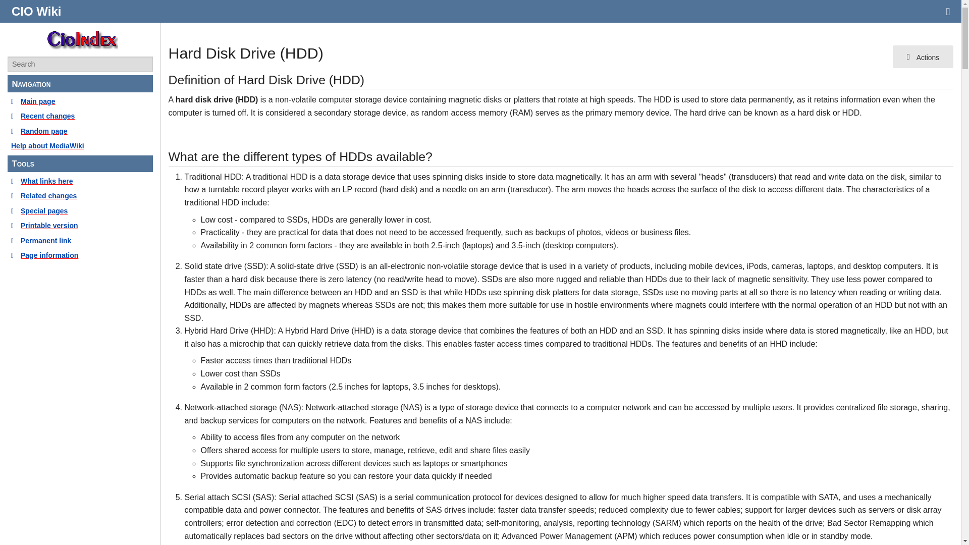 The image size is (969, 545). What do you see at coordinates (80, 195) in the screenshot?
I see `Related changes` at bounding box center [80, 195].